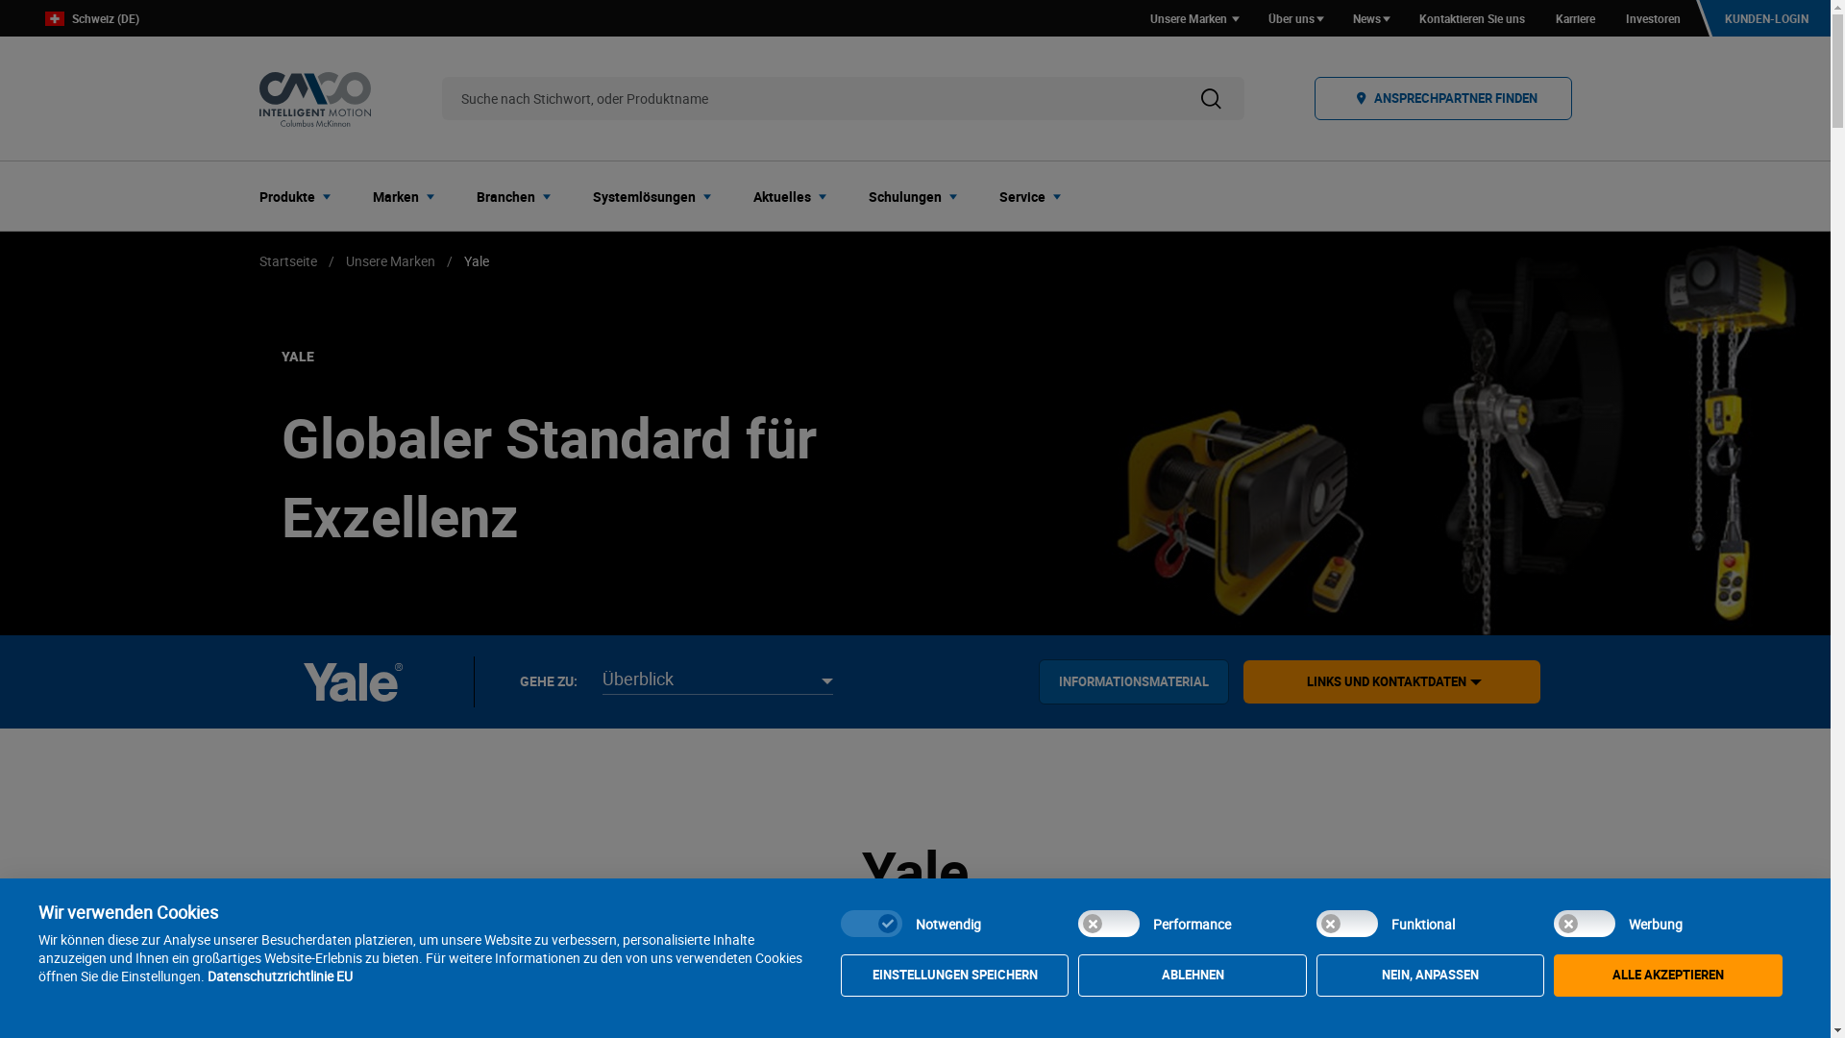 Image resolution: width=1845 pixels, height=1038 pixels. What do you see at coordinates (409, 196) in the screenshot?
I see `Marken` at bounding box center [409, 196].